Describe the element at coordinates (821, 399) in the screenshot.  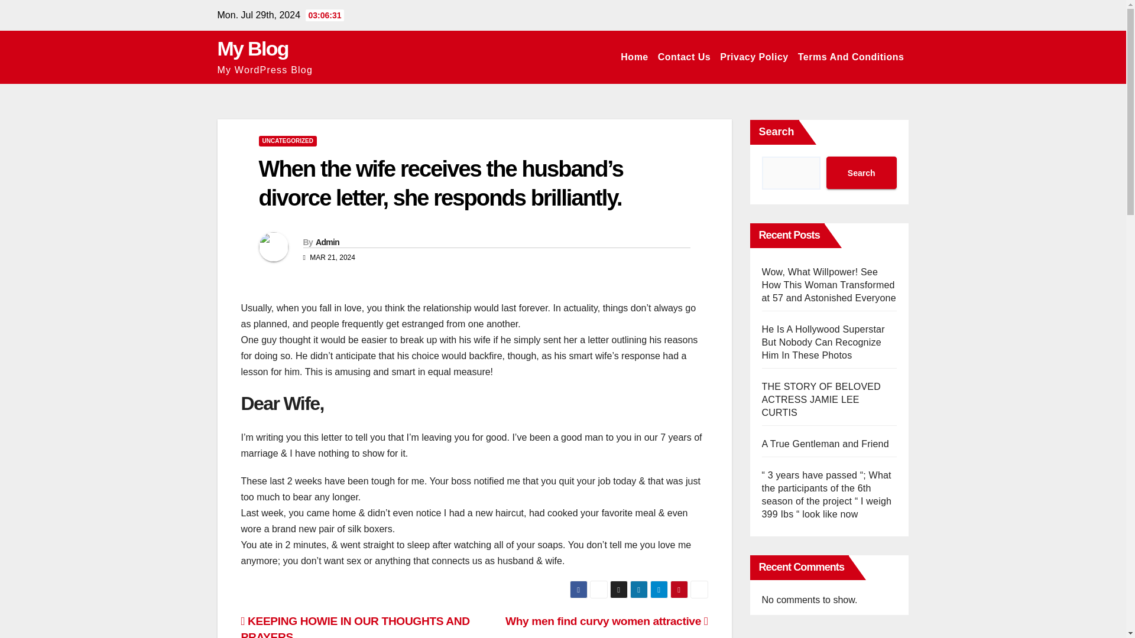
I see `THE STORY OF BELOVED ACTRESS JAMIE LEE CURTIS` at that location.